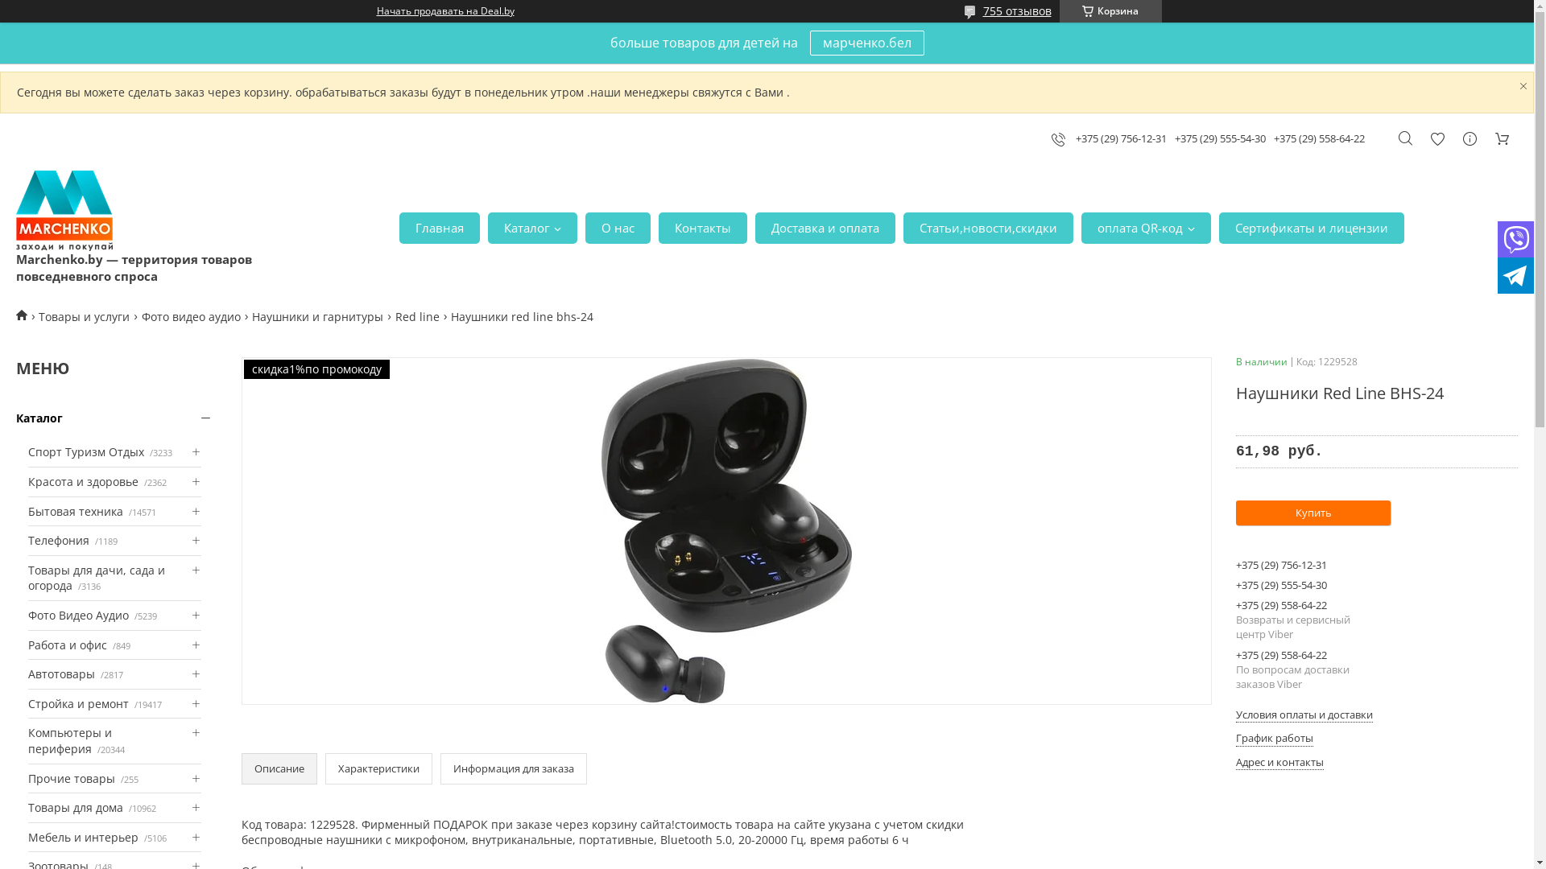 The width and height of the screenshot is (1546, 869). What do you see at coordinates (417, 317) in the screenshot?
I see `Red line` at bounding box center [417, 317].